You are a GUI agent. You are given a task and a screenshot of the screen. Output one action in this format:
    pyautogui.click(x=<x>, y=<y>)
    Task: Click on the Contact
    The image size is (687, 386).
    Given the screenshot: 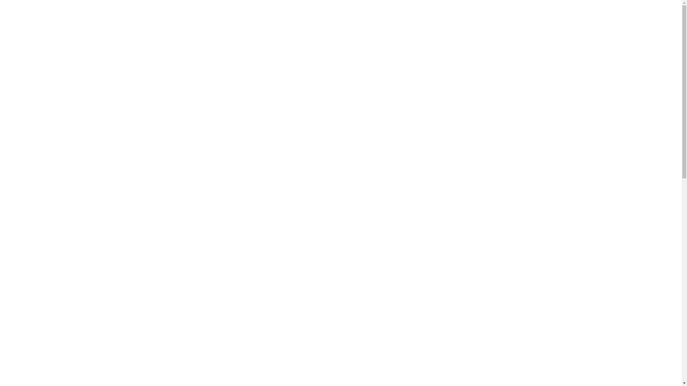 What is the action you would take?
    pyautogui.click(x=415, y=23)
    